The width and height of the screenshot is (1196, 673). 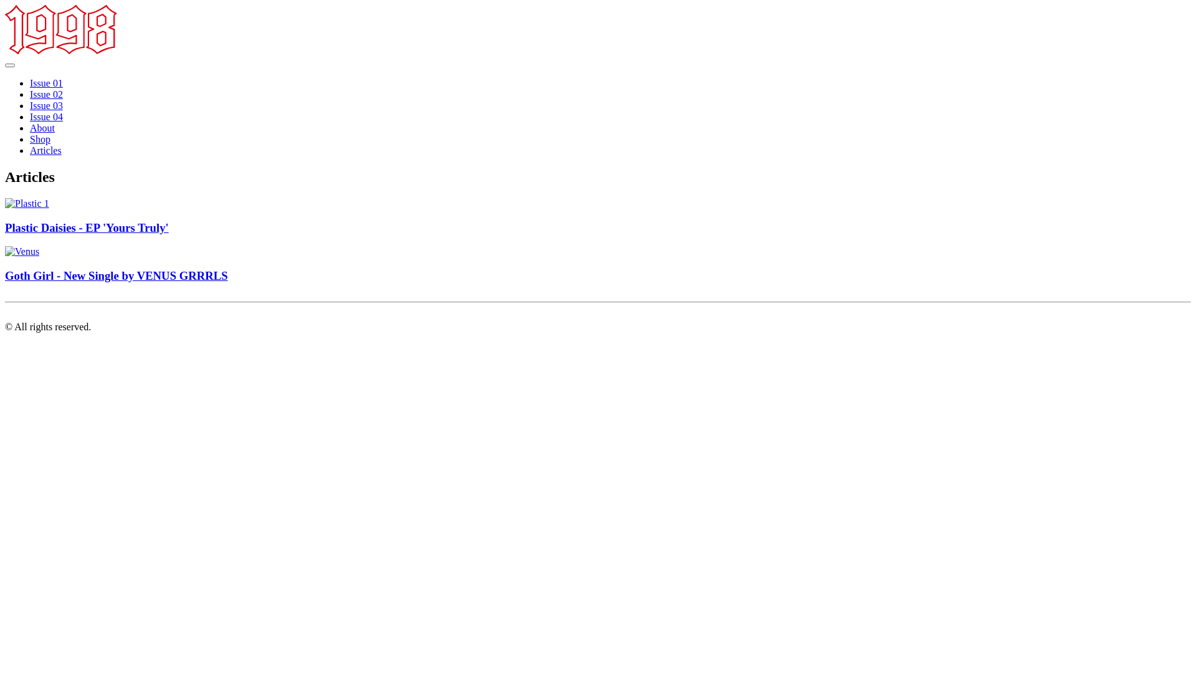 I want to click on Issue 04, so click(x=46, y=117).